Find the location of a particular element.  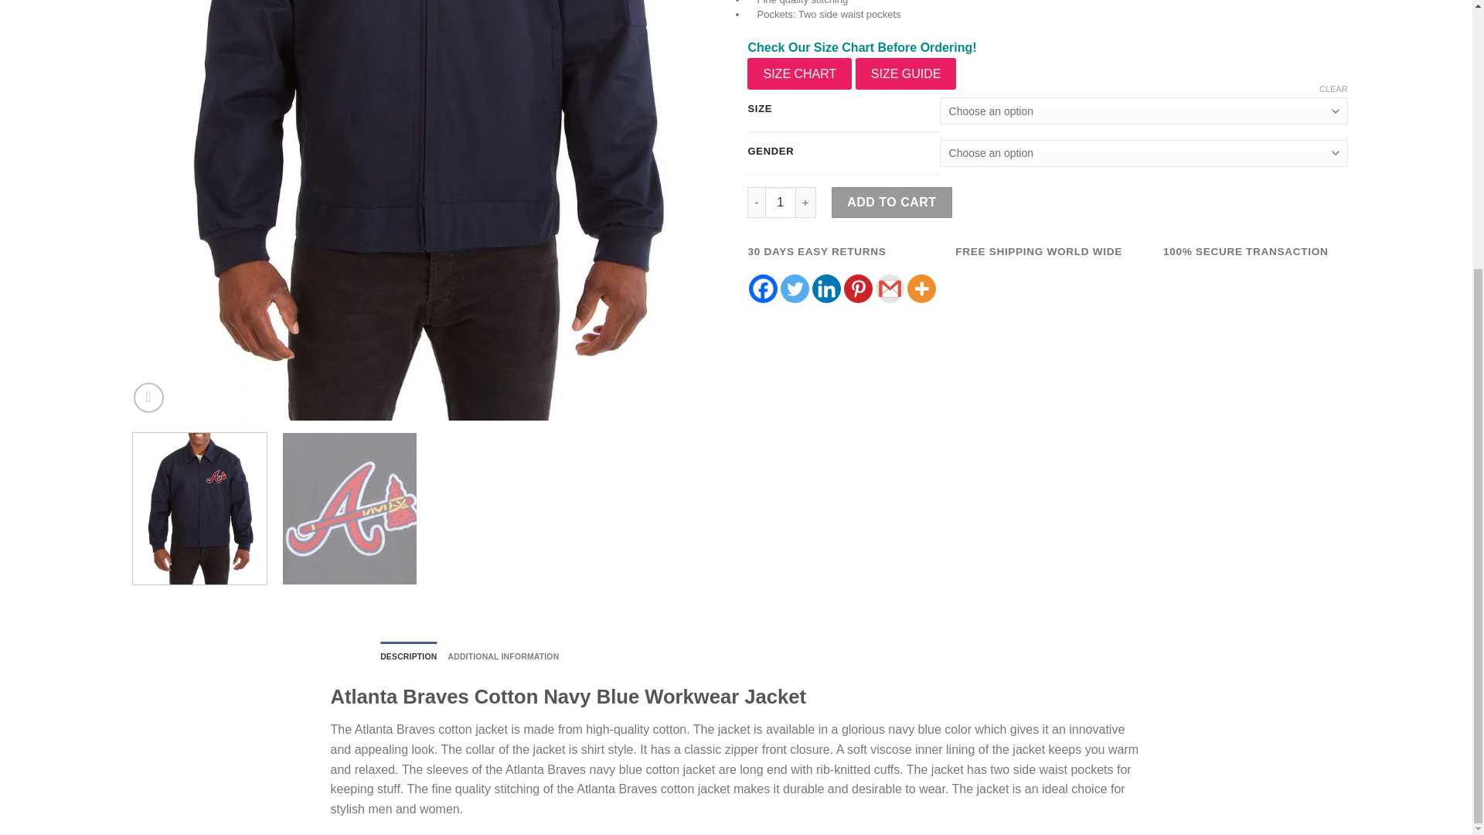

CLEAR is located at coordinates (1333, 89).